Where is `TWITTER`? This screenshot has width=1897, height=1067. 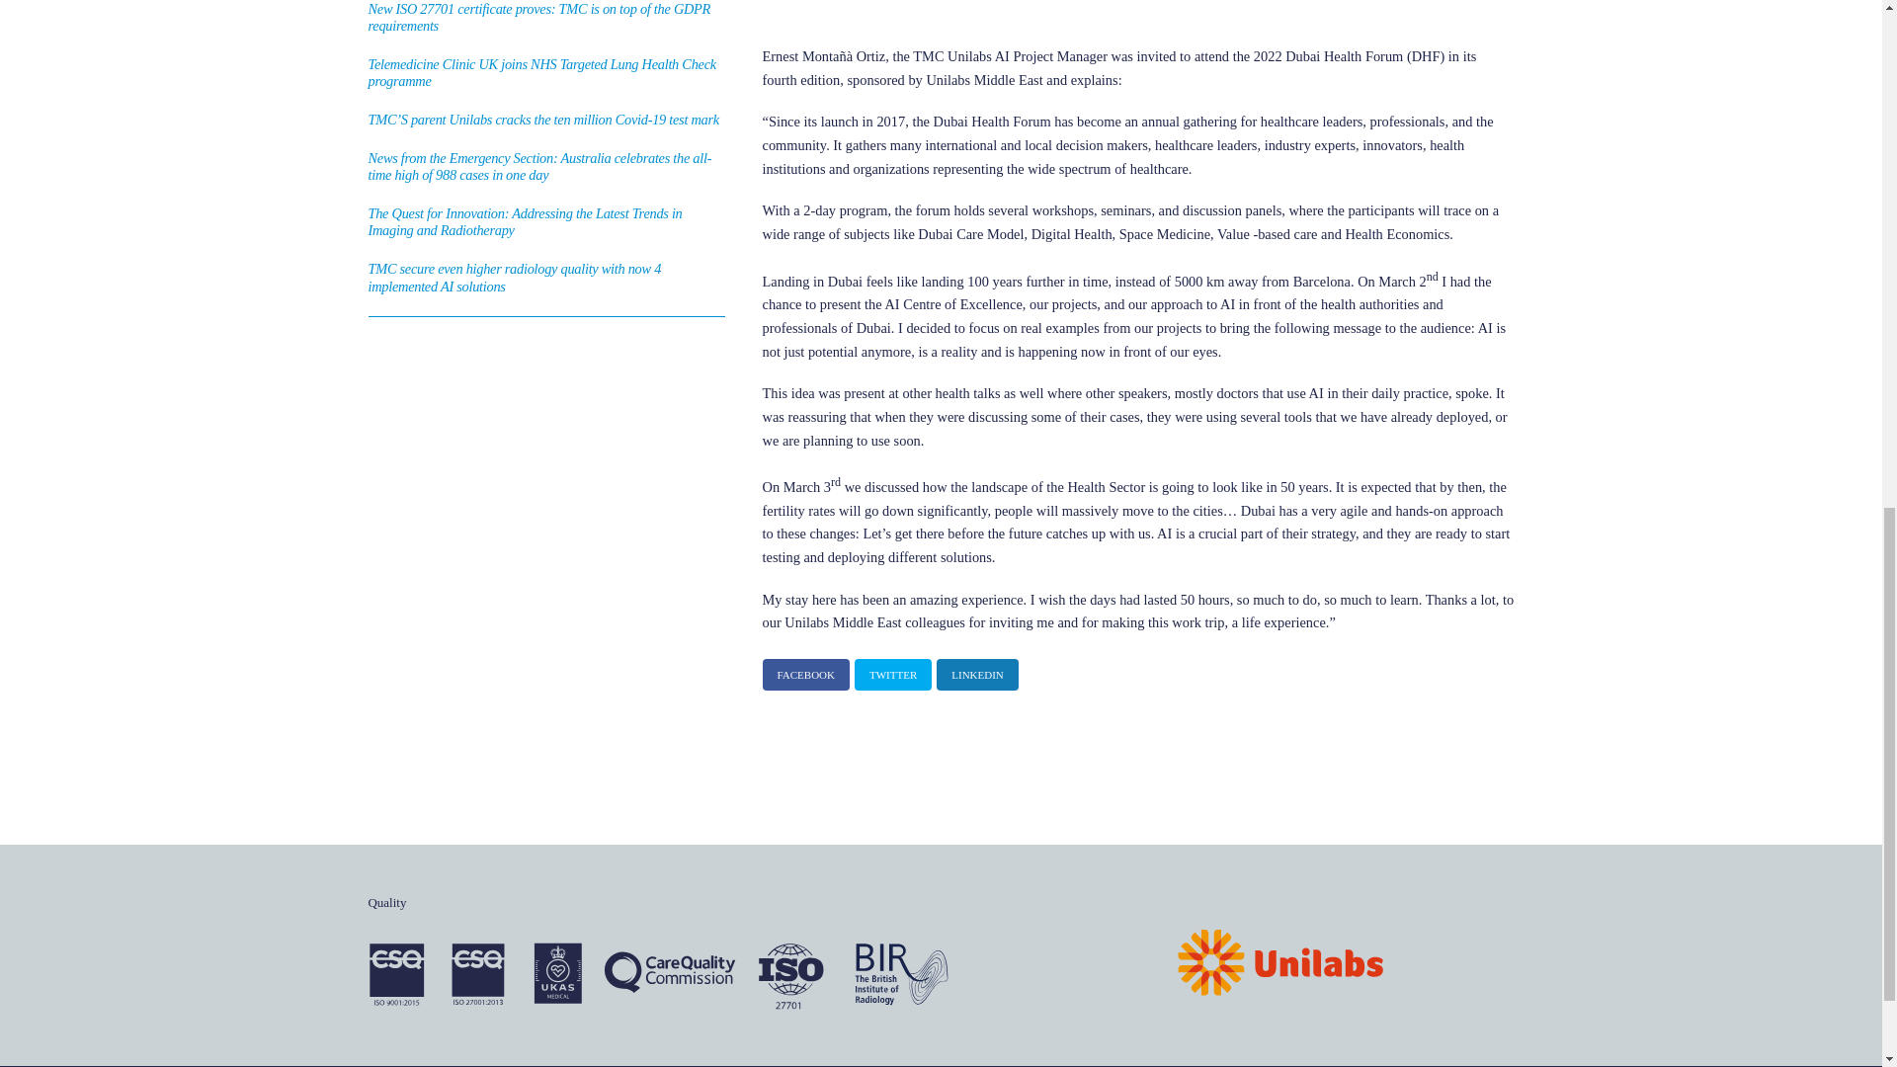 TWITTER is located at coordinates (893, 674).